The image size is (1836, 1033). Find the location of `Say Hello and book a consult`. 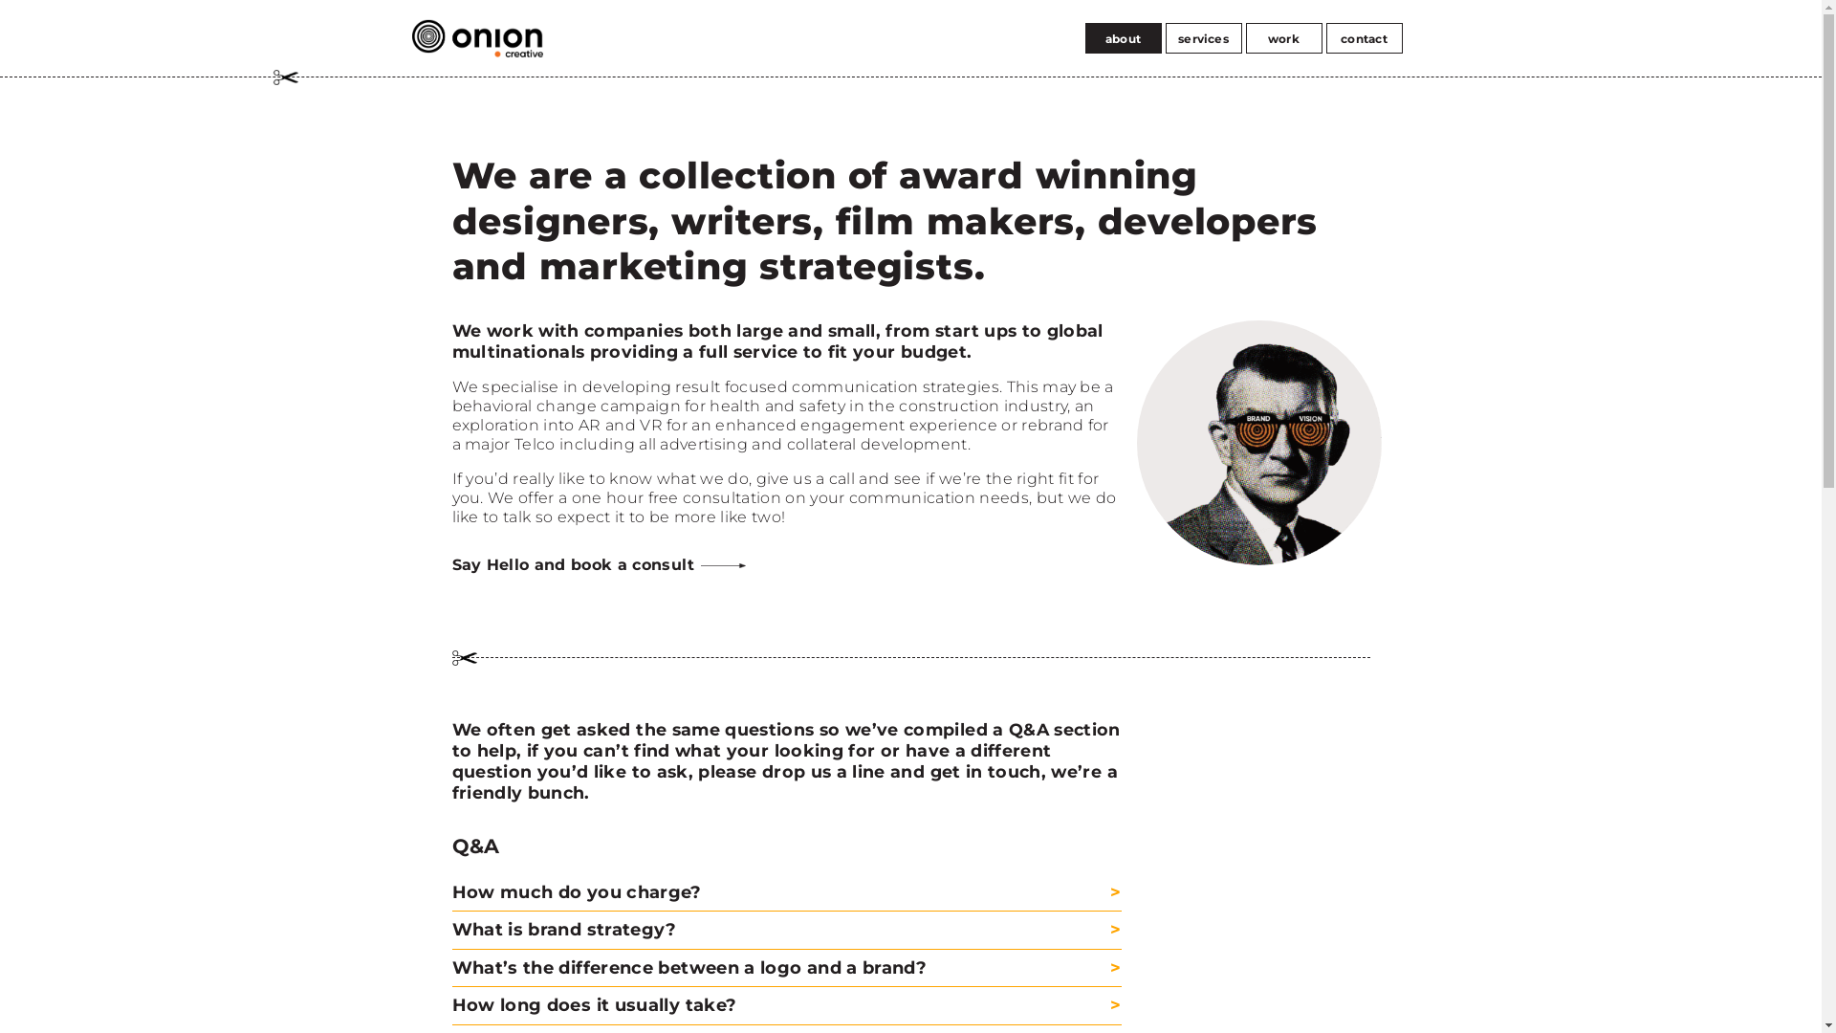

Say Hello and book a consult is located at coordinates (599, 564).